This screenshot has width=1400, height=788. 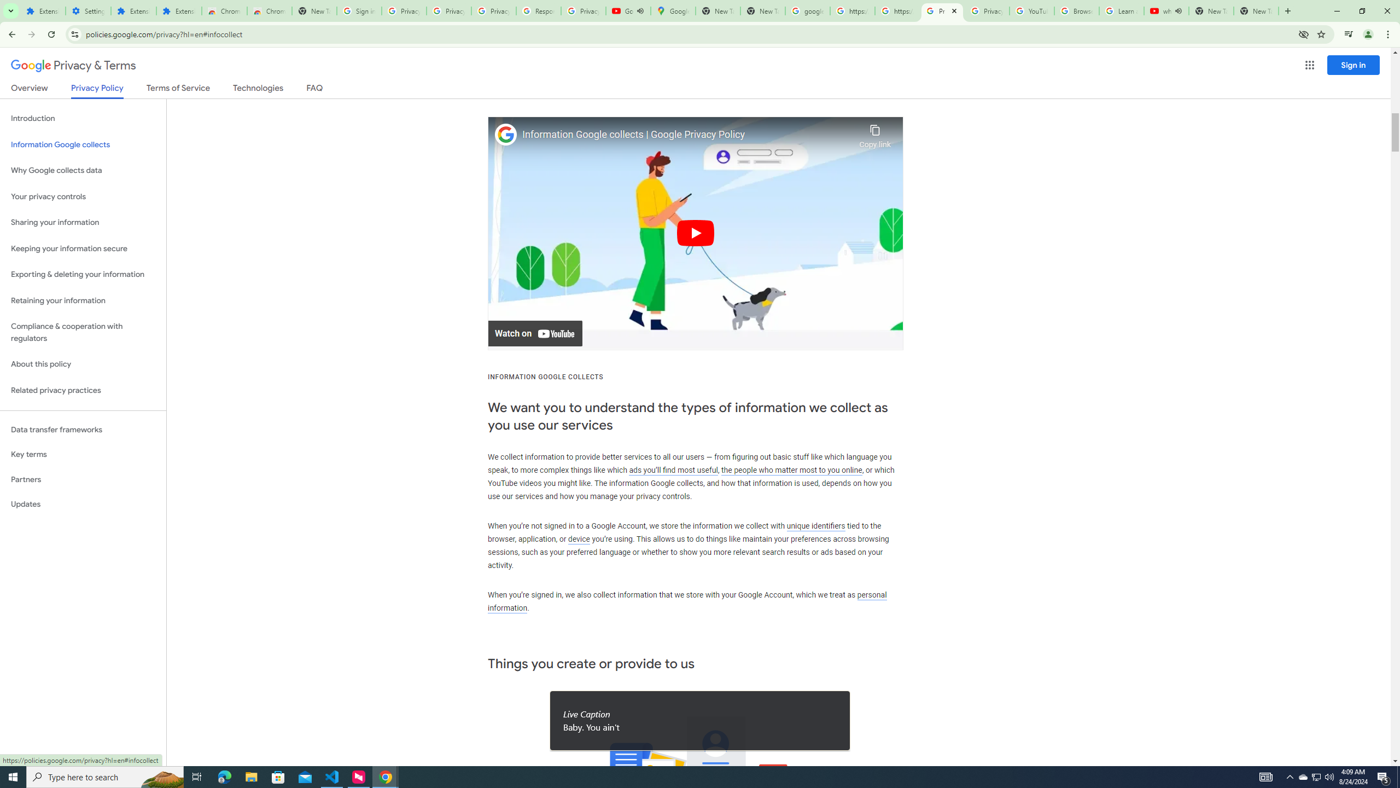 I want to click on New Tab, so click(x=1256, y=11).